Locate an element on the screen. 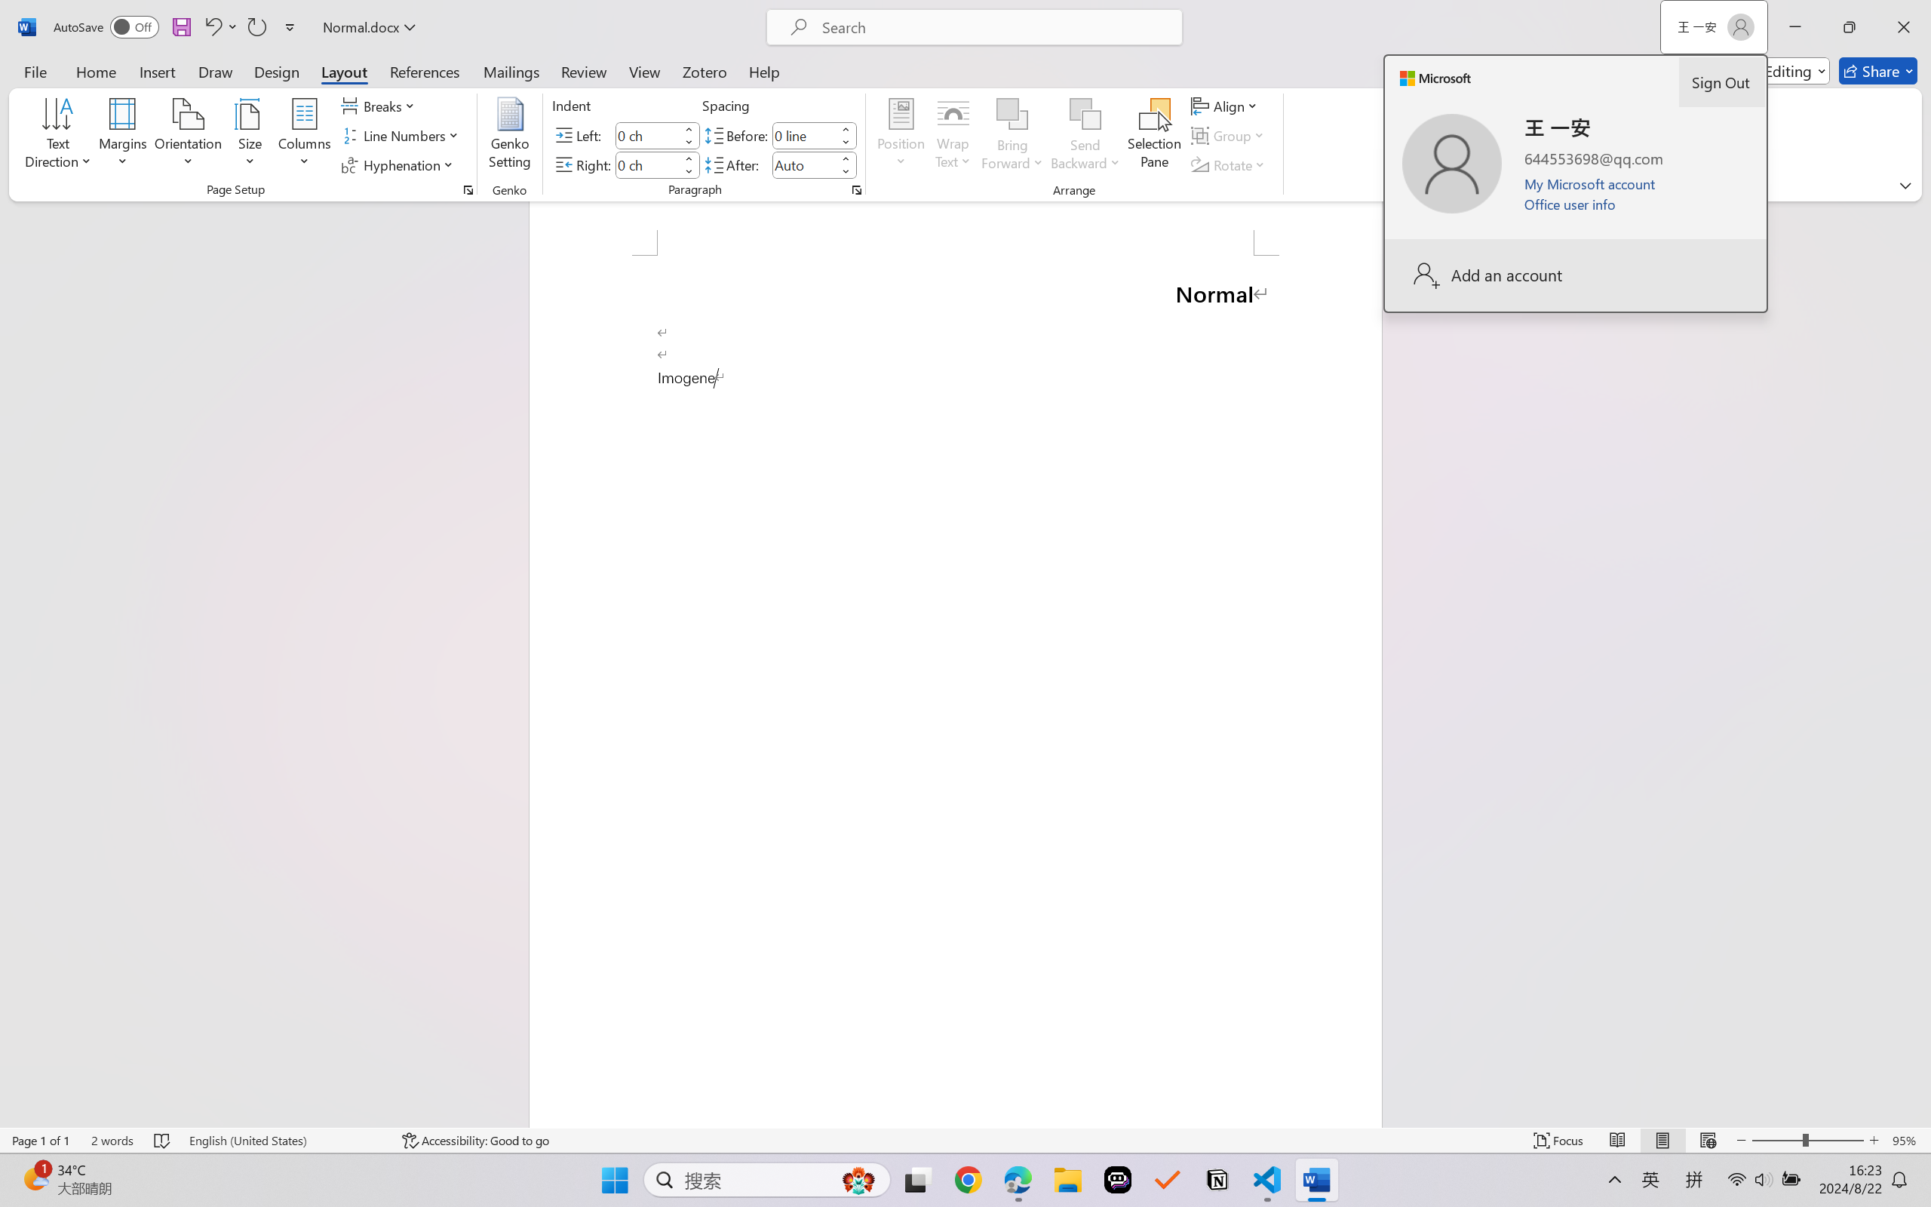 Image resolution: width=1931 pixels, height=1207 pixels. Line Numbers is located at coordinates (403, 136).